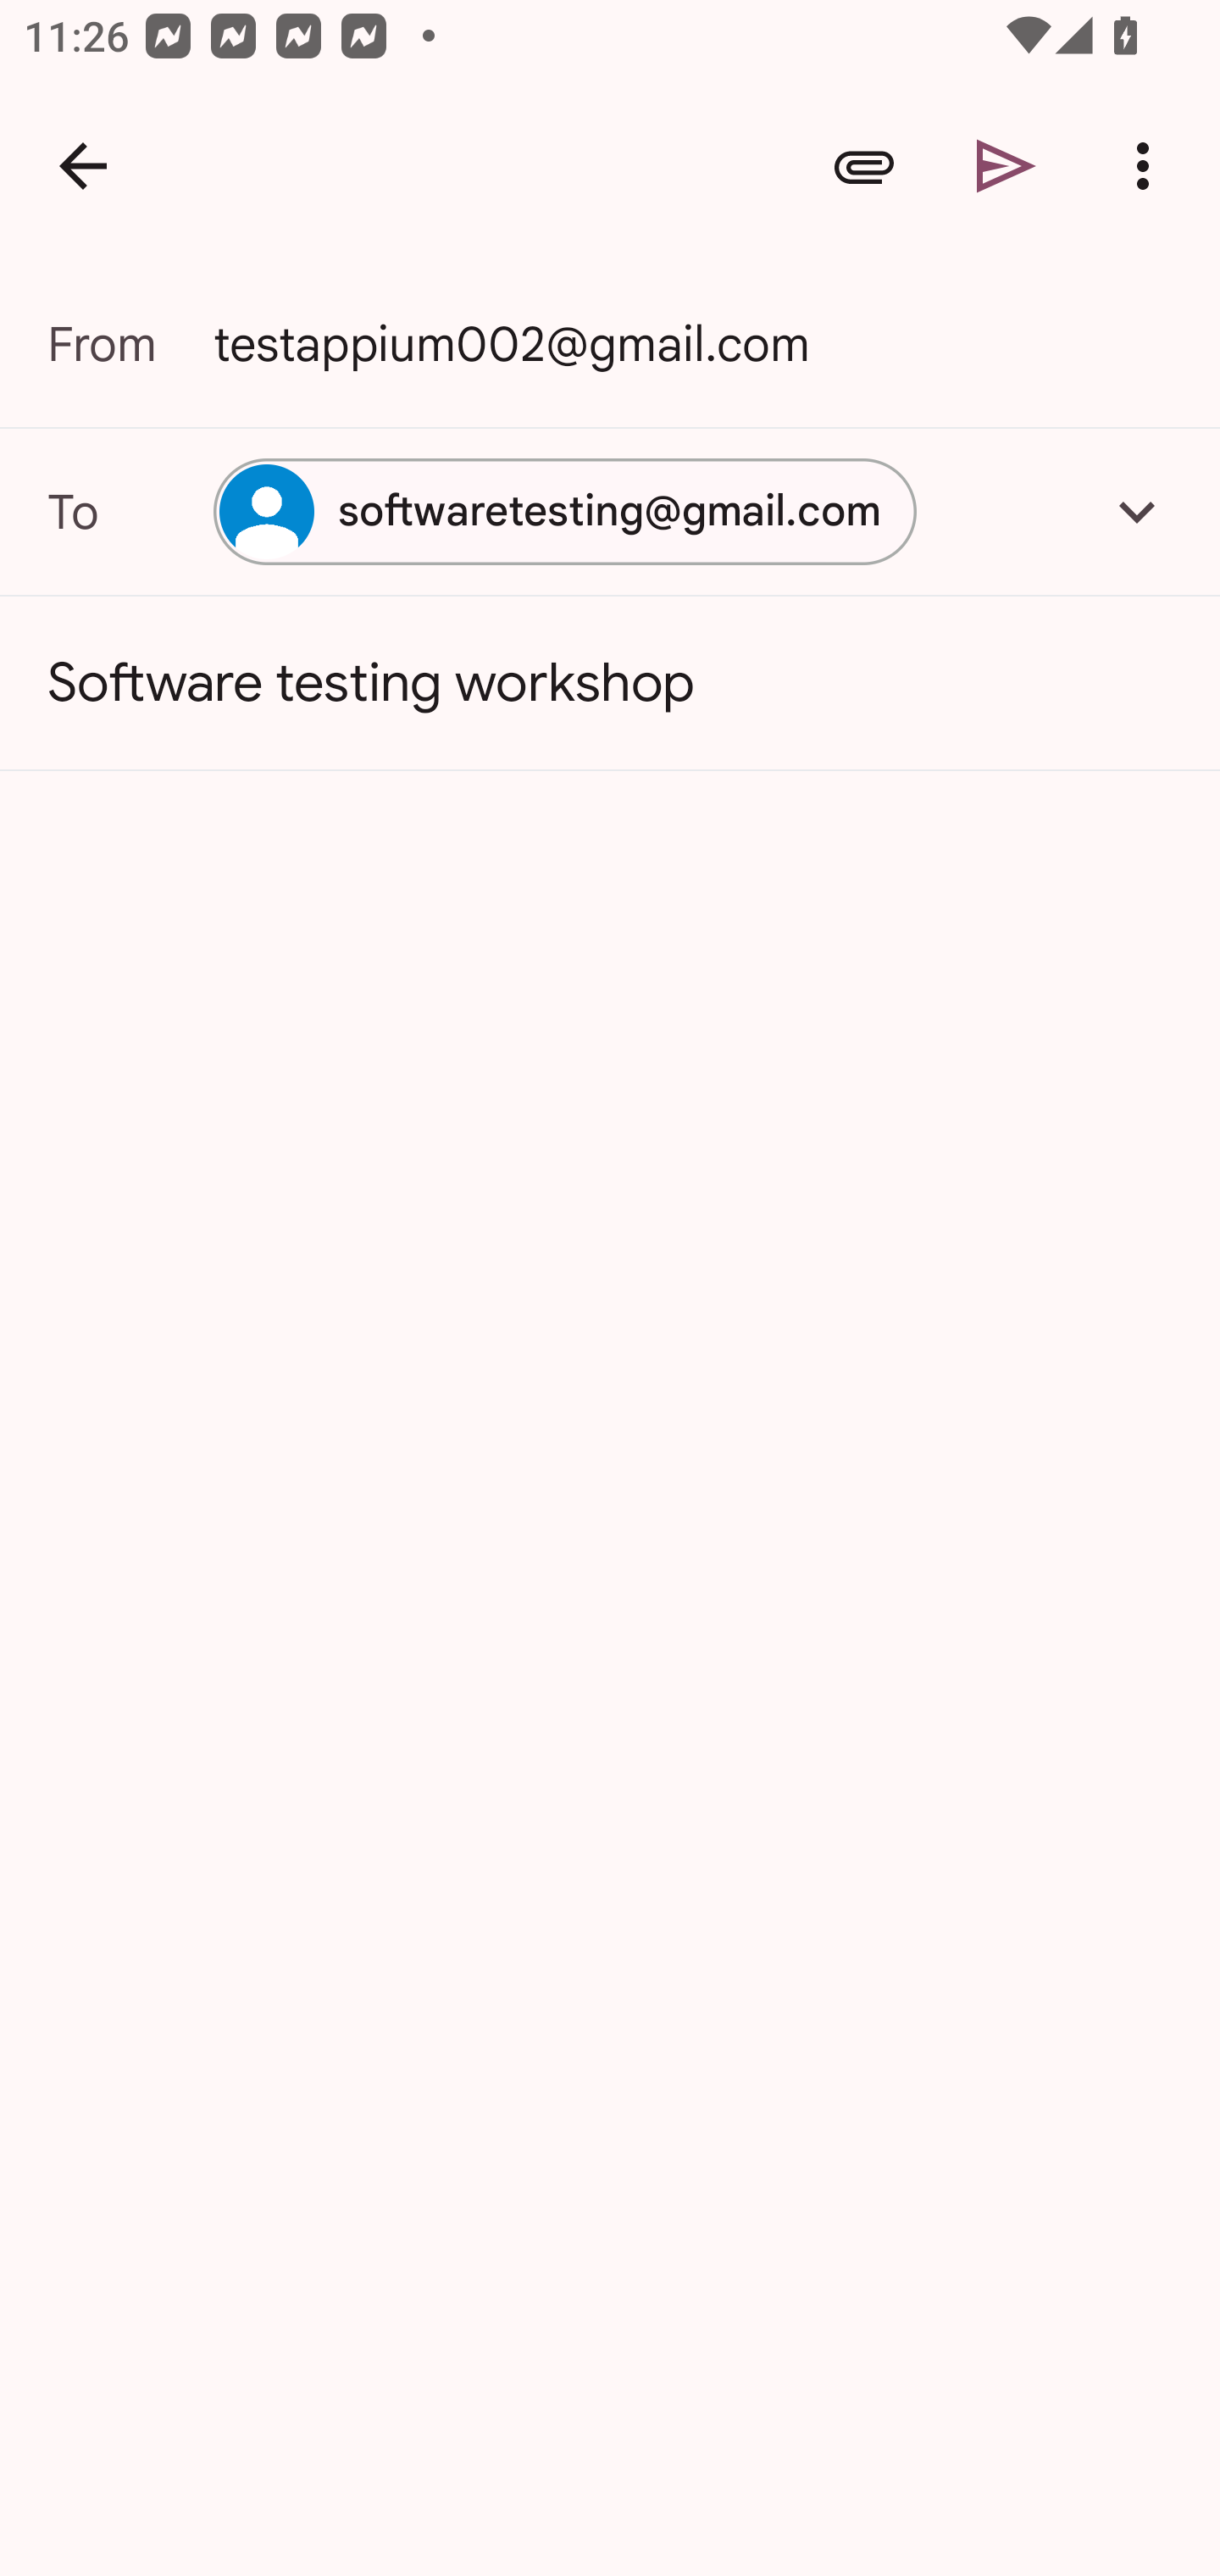 Image resolution: width=1220 pixels, height=2576 pixels. I want to click on Send, so click(1006, 166).